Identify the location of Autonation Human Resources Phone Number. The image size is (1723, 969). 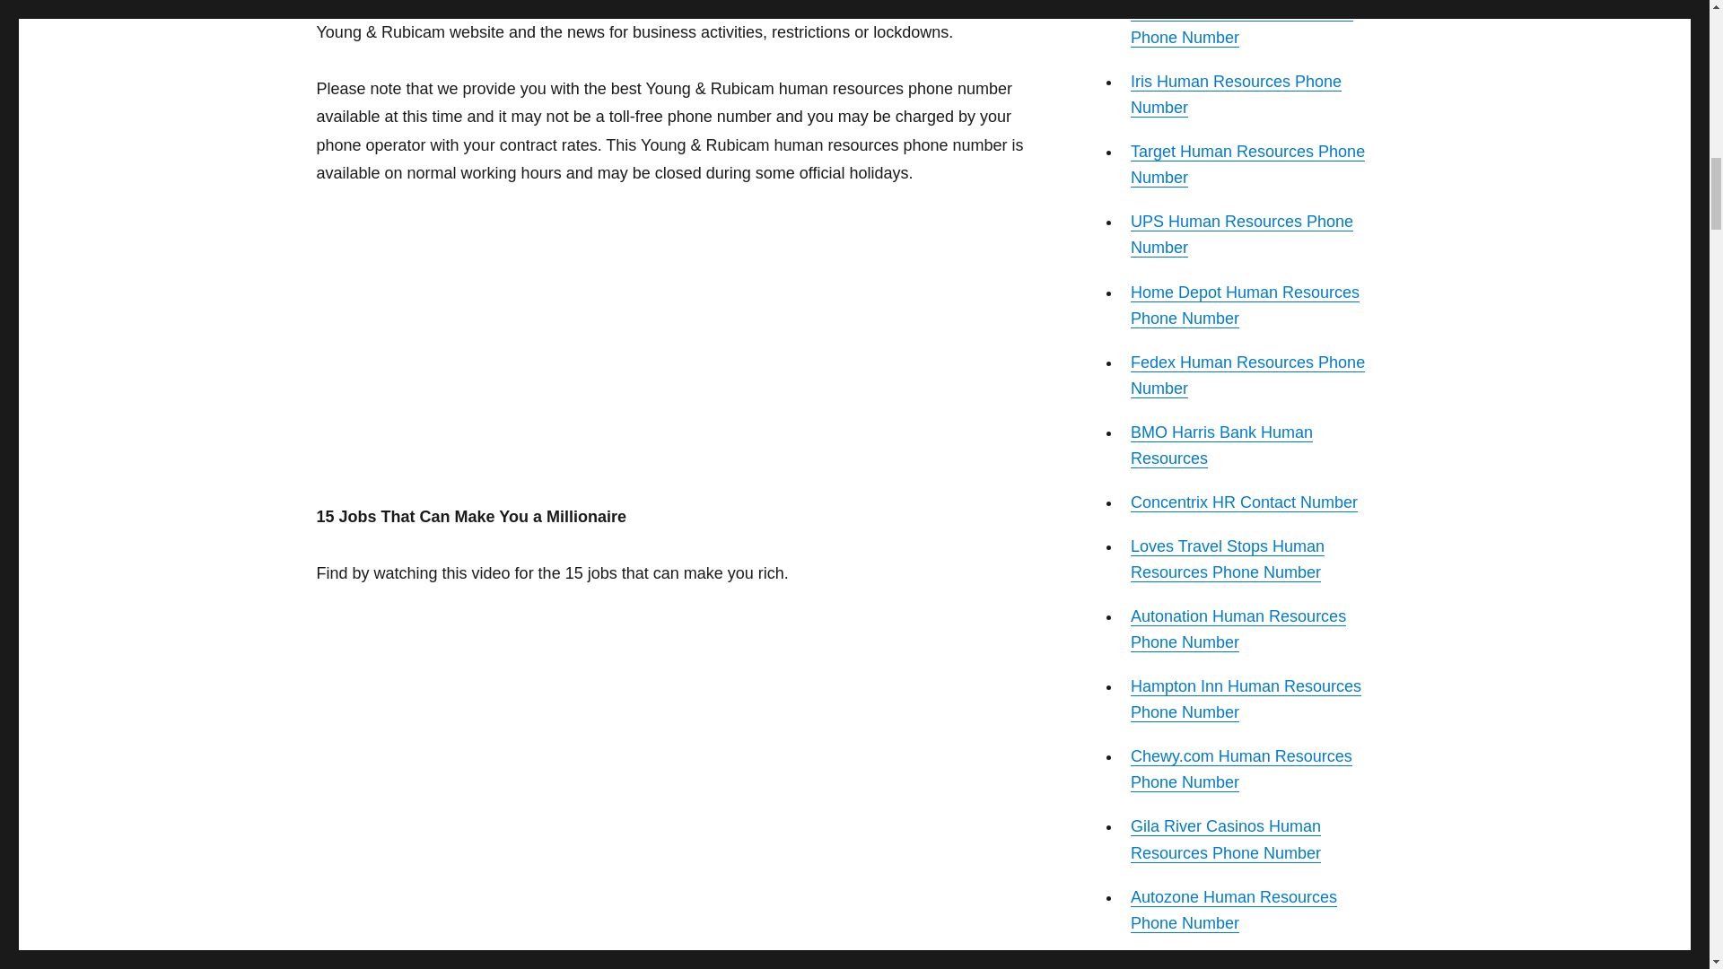
(1238, 629).